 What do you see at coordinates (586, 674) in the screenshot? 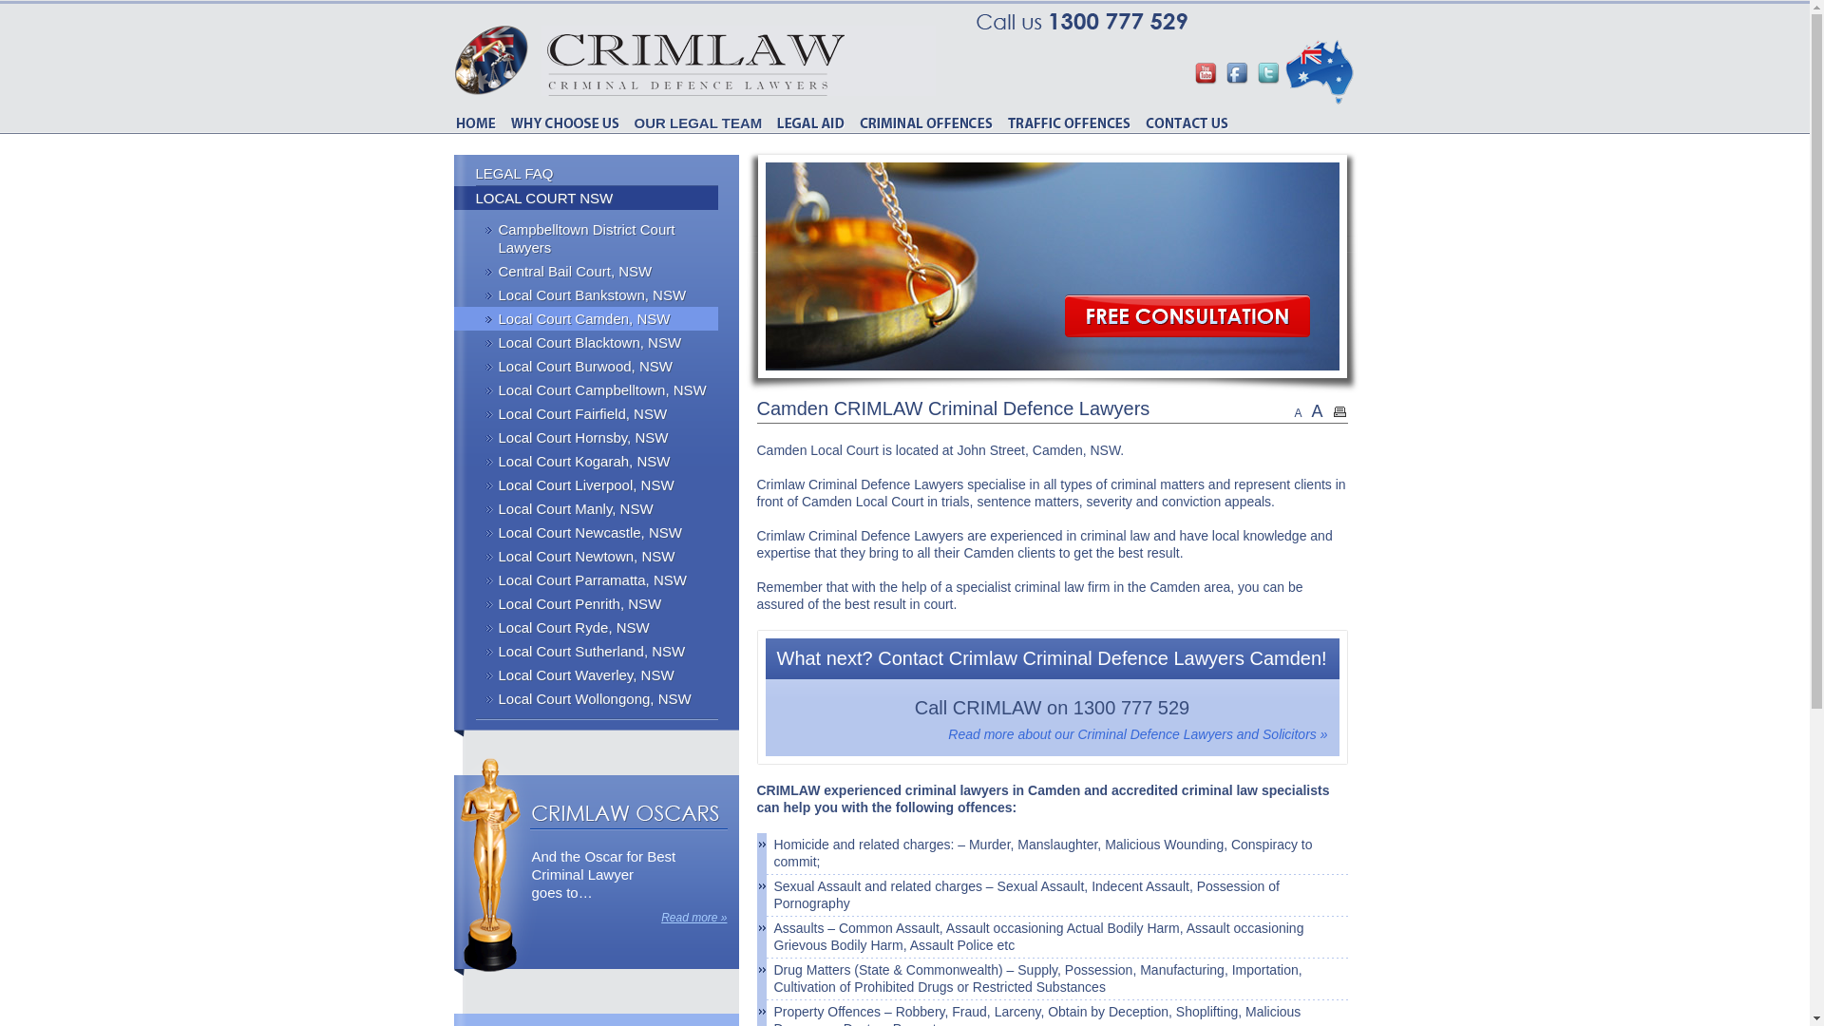
I see `Local Court Waverley, NSW` at bounding box center [586, 674].